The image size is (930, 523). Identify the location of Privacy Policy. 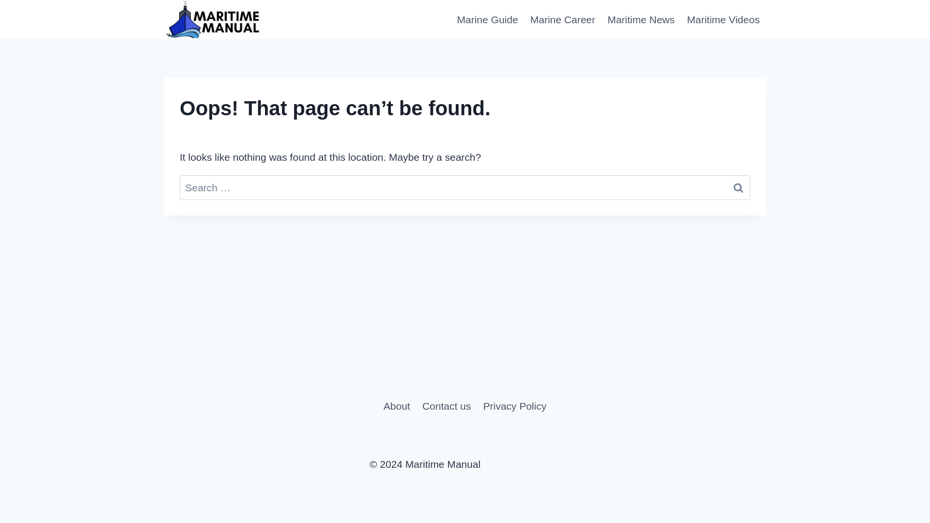
(514, 406).